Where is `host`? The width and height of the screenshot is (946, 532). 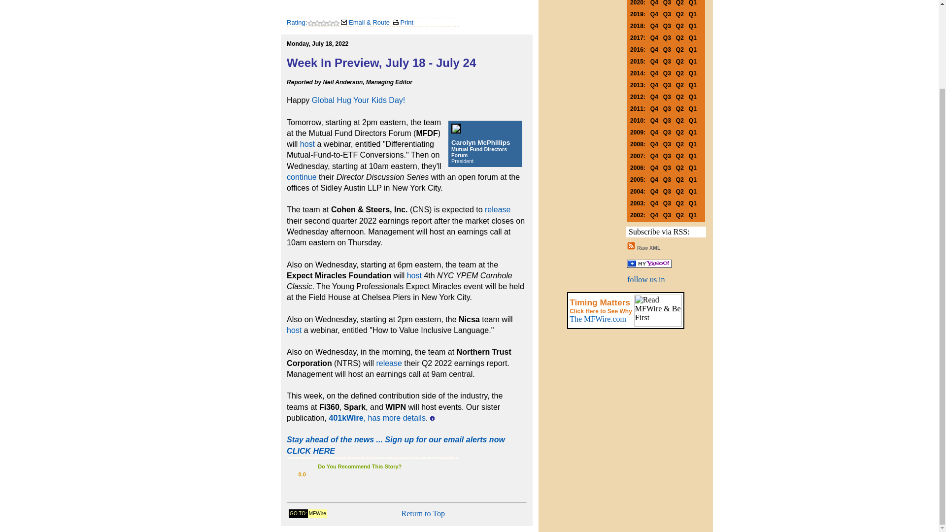 host is located at coordinates (414, 275).